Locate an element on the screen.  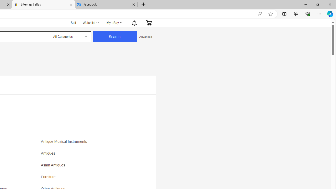
Advanced Search is located at coordinates (145, 37).